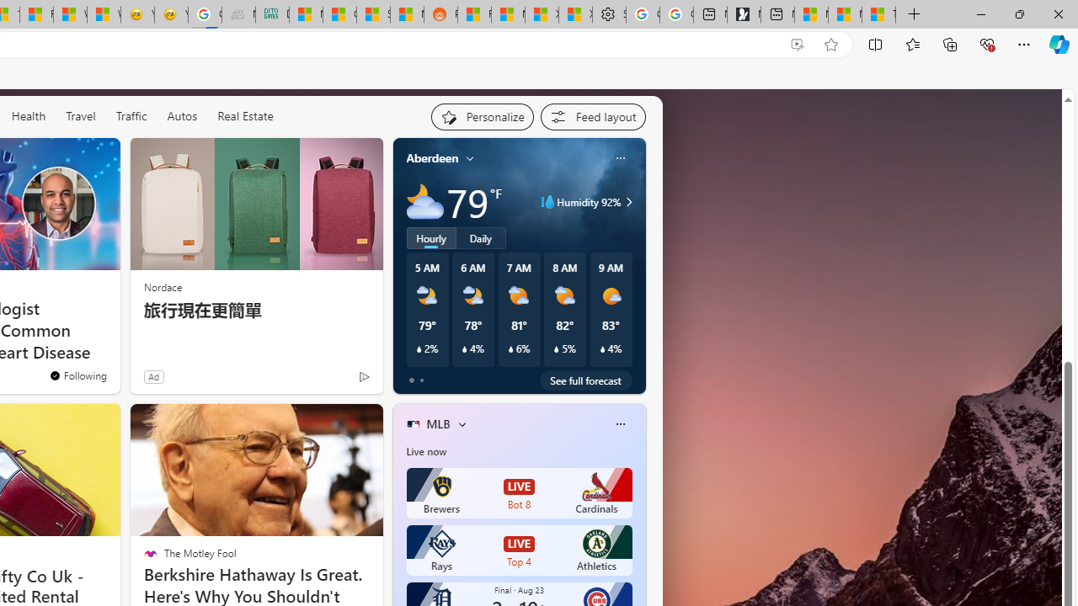 The width and height of the screenshot is (1078, 606). Describe the element at coordinates (627, 202) in the screenshot. I see `Humidity 92%` at that location.